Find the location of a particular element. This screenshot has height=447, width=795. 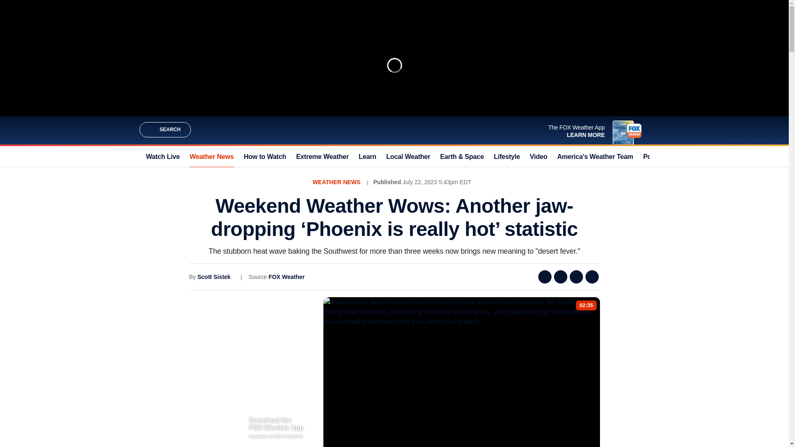

Weather News is located at coordinates (212, 156).